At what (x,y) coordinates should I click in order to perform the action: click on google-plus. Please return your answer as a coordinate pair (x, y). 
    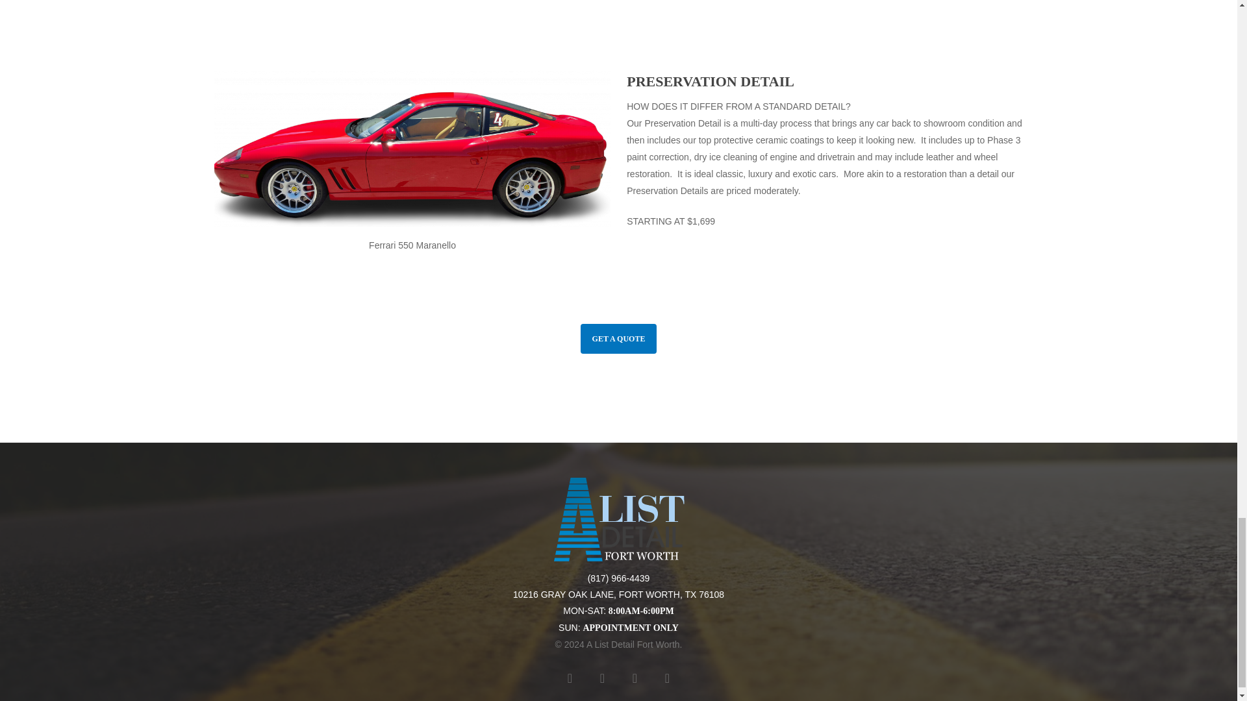
    Looking at the image, I should click on (666, 678).